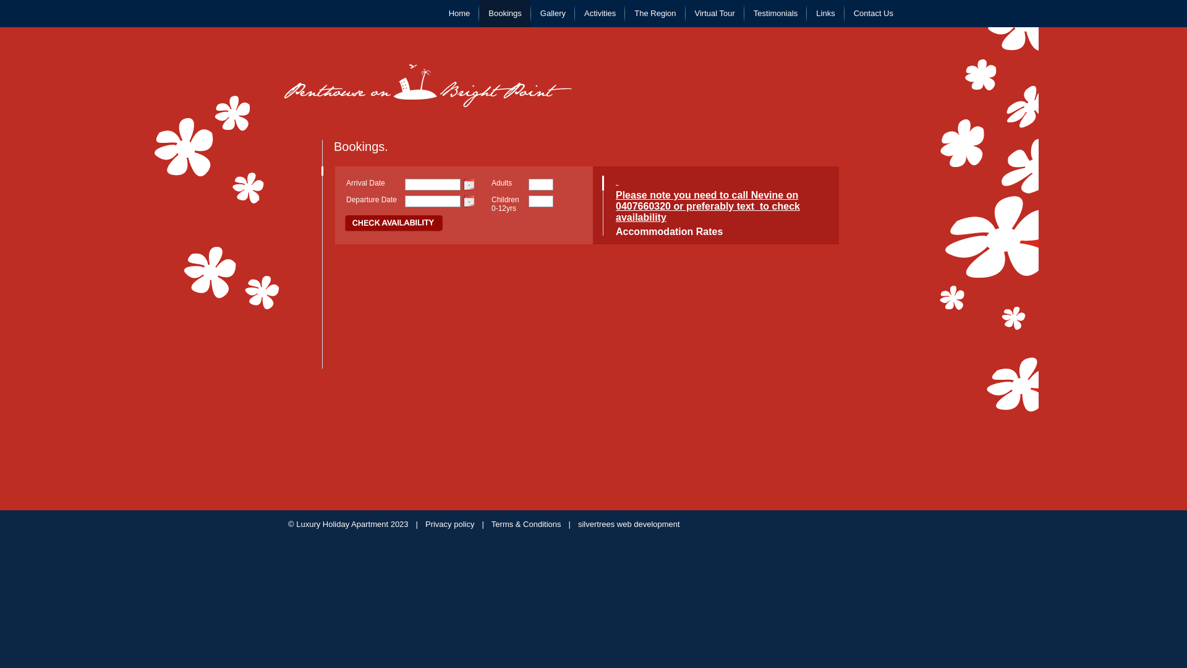 The height and width of the screenshot is (668, 1187). I want to click on Bookings, so click(504, 14).